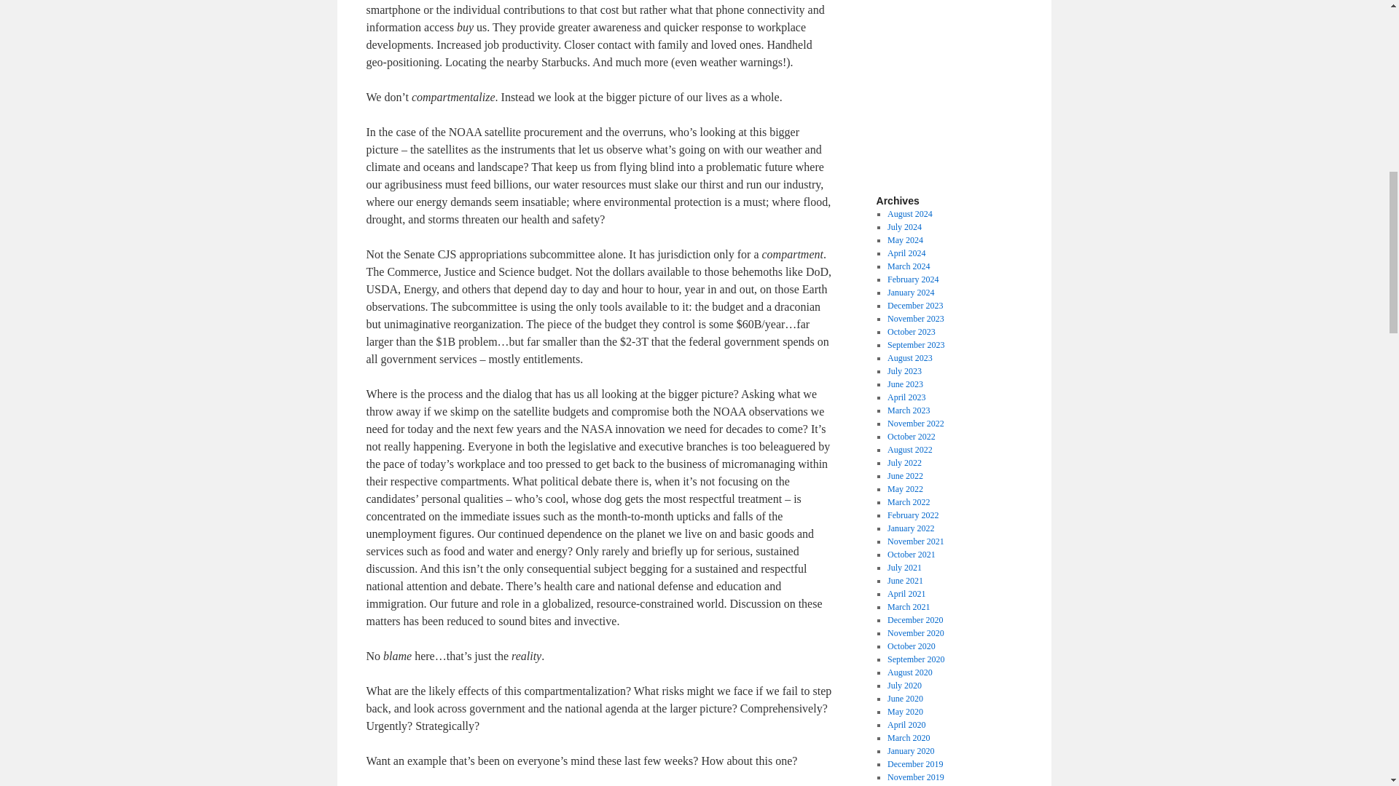  Describe the element at coordinates (908, 266) in the screenshot. I see `March 2024` at that location.